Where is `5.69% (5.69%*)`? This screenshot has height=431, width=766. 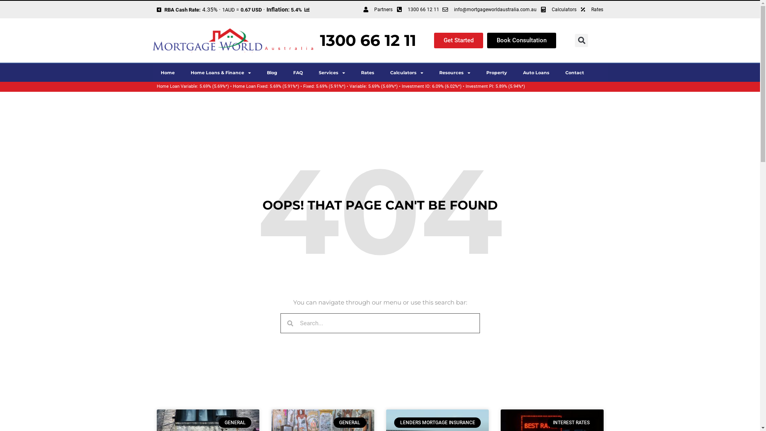
5.69% (5.69%*) is located at coordinates (383, 86).